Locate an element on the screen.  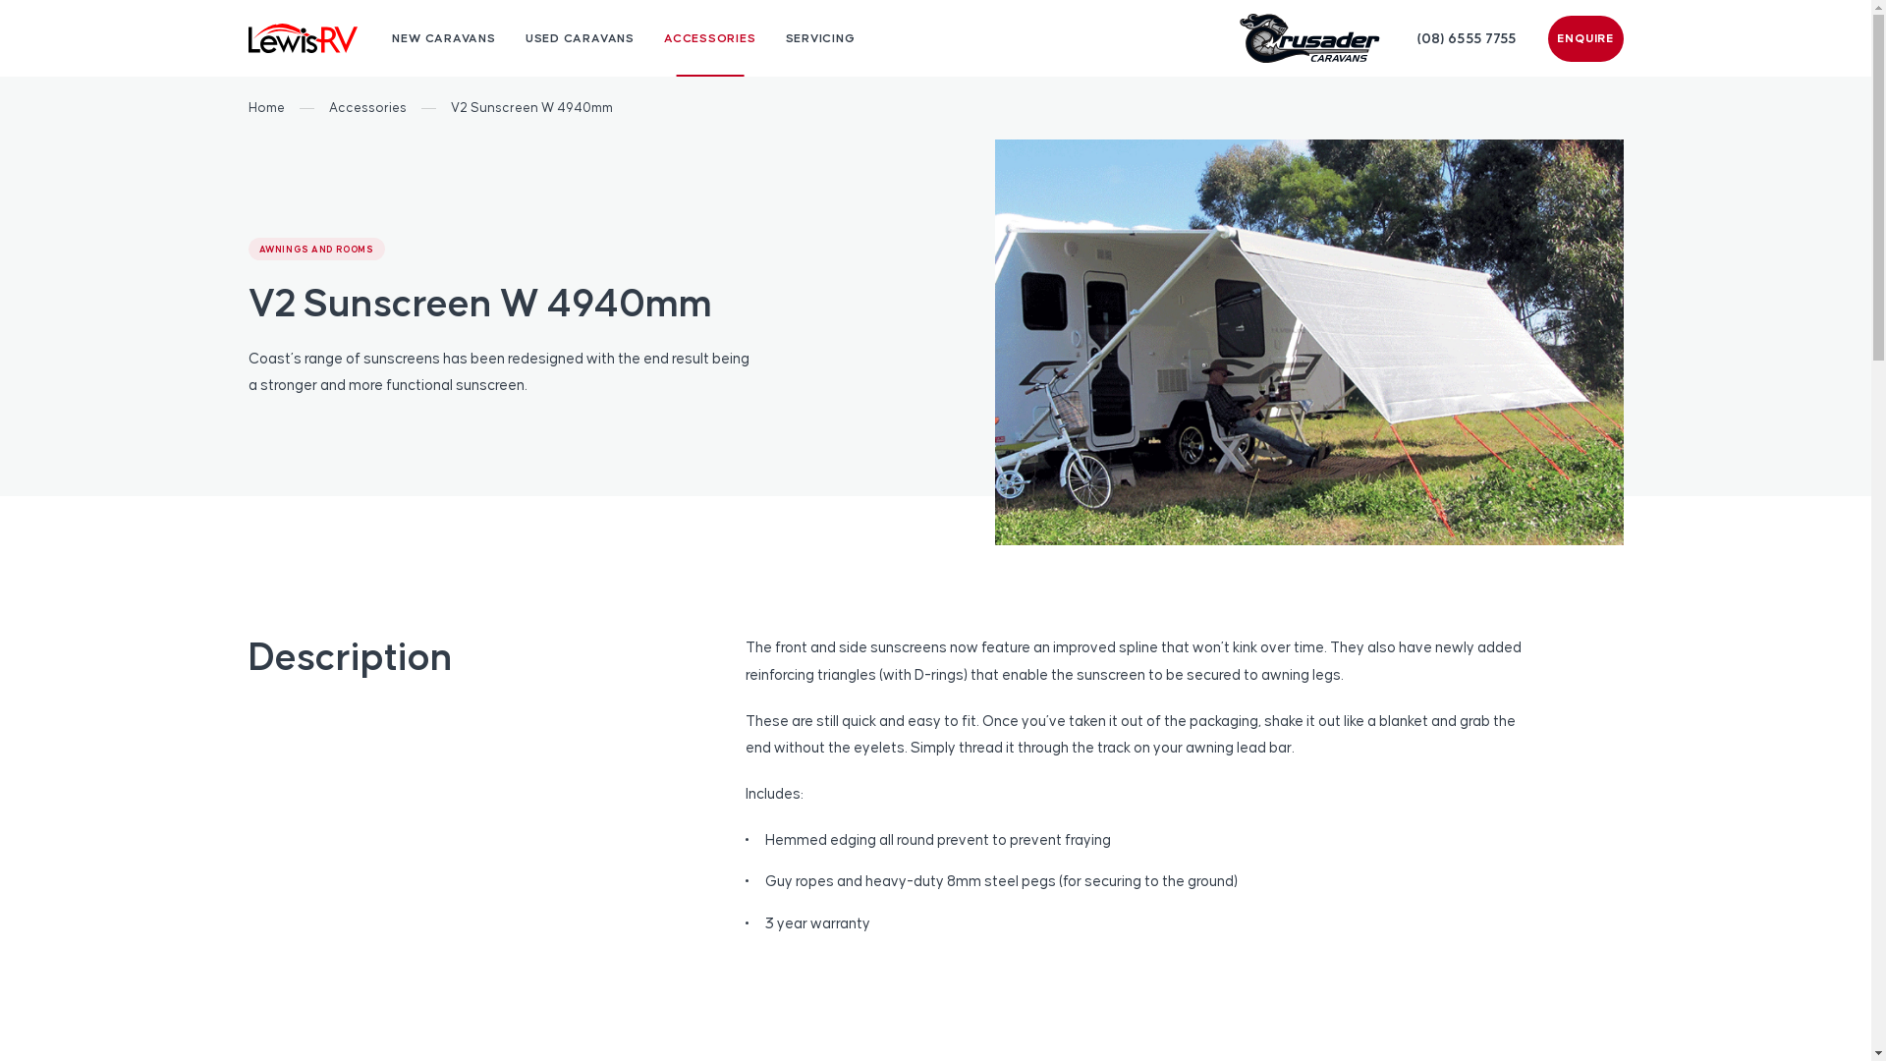
USED CARAVANS is located at coordinates (580, 37).